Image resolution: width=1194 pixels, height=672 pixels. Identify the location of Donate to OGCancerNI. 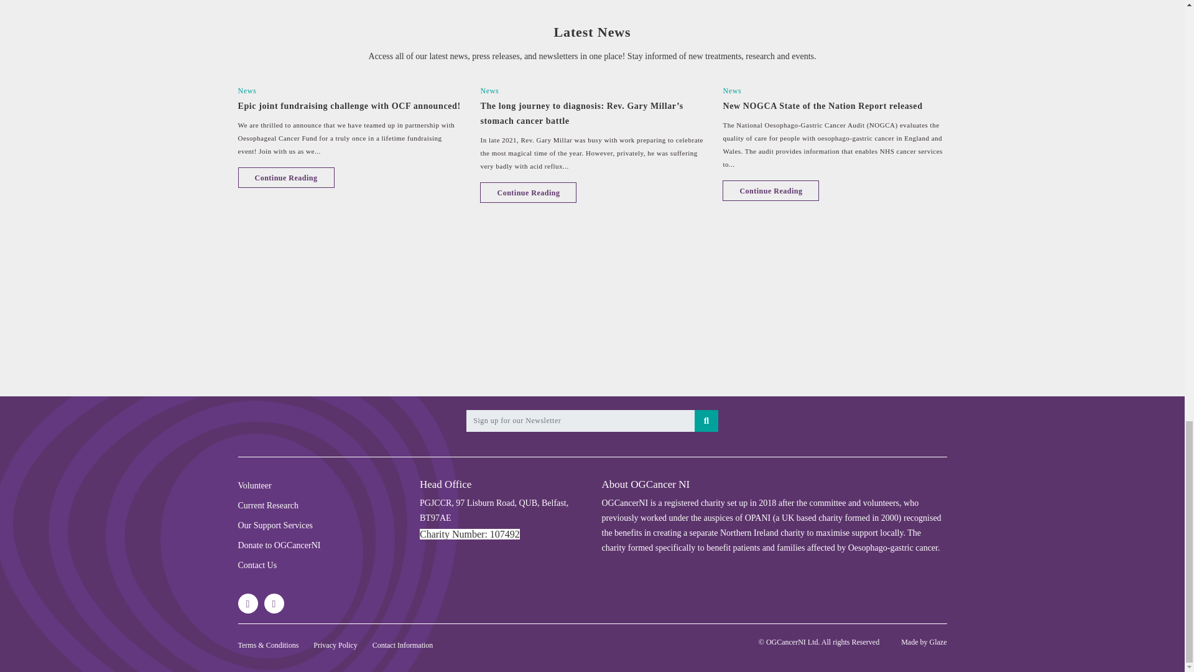
(279, 545).